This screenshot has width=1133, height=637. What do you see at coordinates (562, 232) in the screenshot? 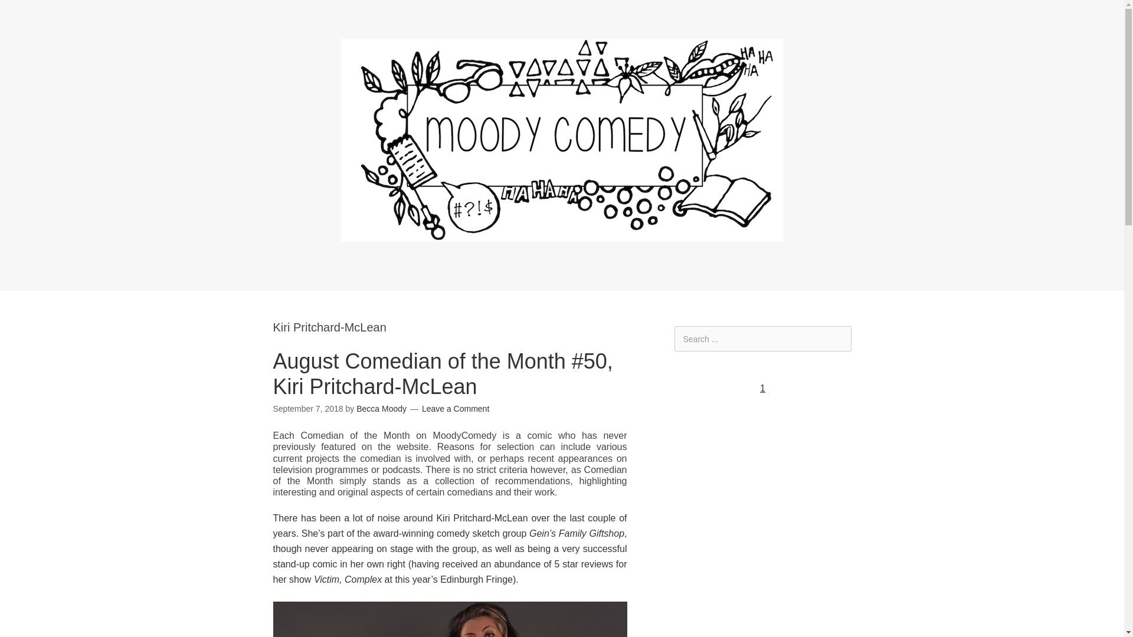
I see `MoodyComedy` at bounding box center [562, 232].